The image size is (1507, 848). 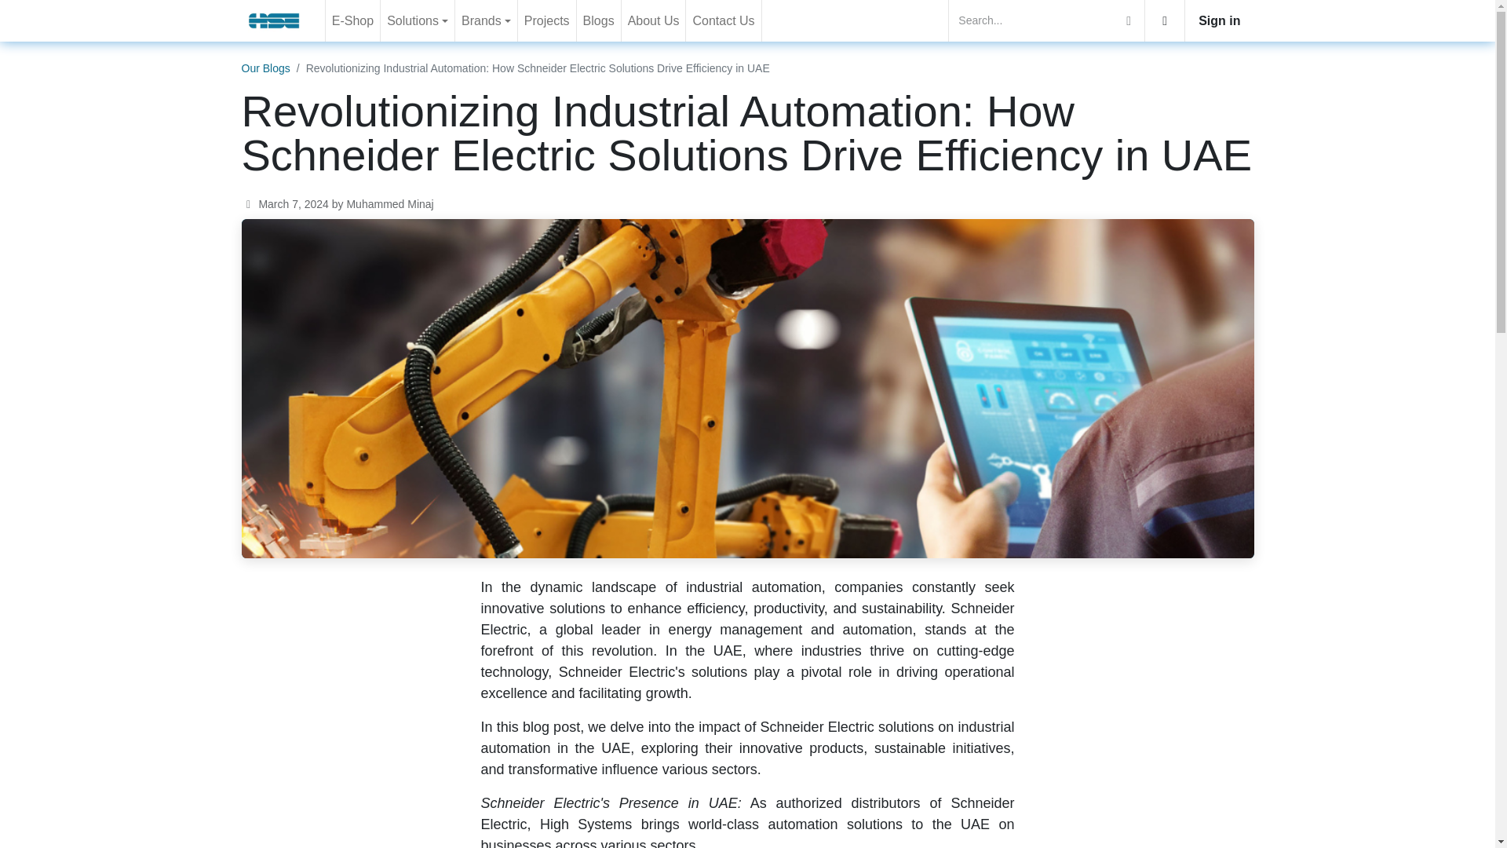 What do you see at coordinates (418, 20) in the screenshot?
I see `Solutions` at bounding box center [418, 20].